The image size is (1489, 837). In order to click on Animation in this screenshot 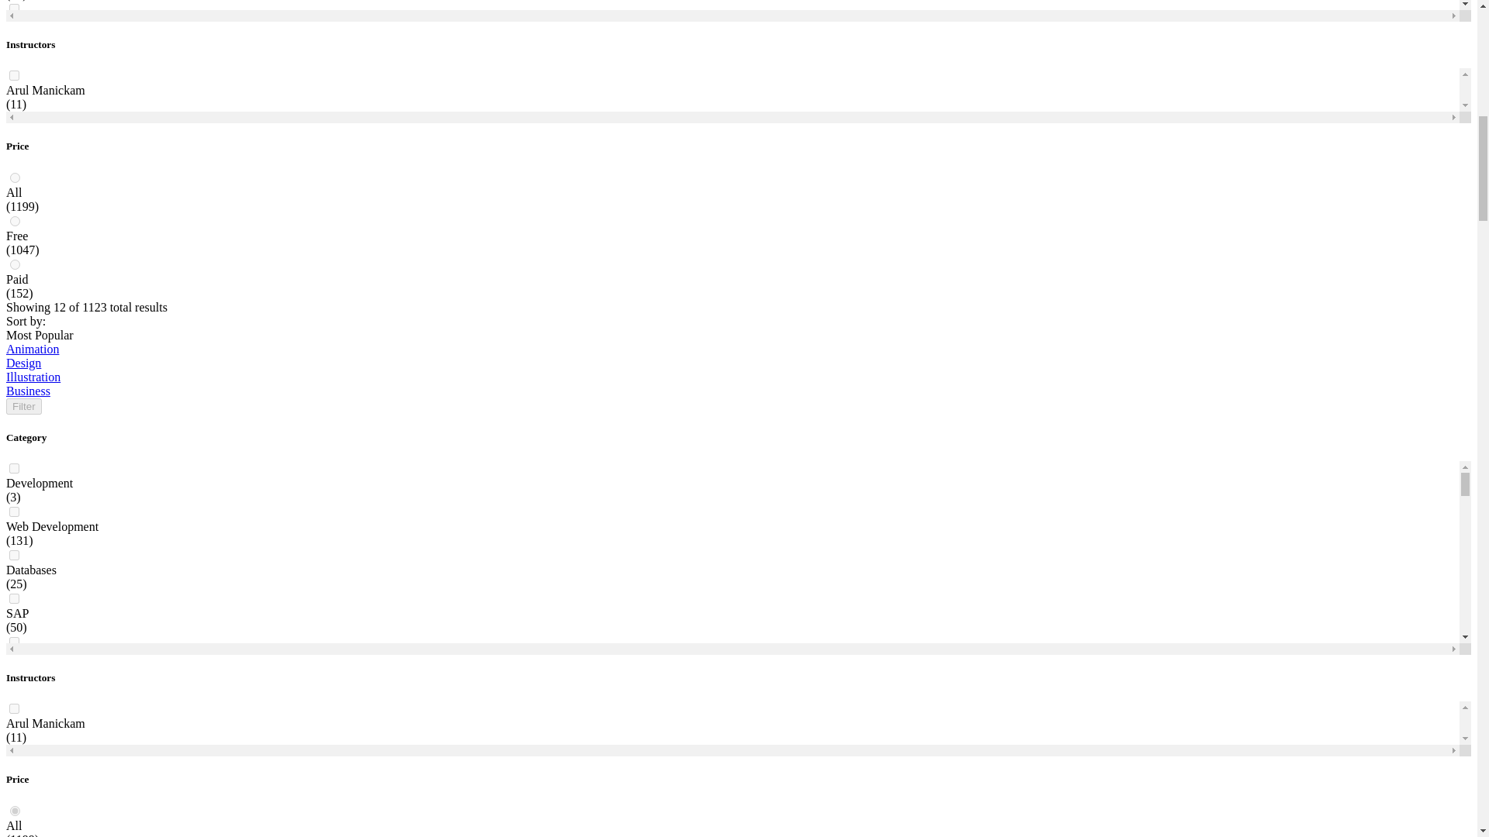, I will do `click(33, 349)`.